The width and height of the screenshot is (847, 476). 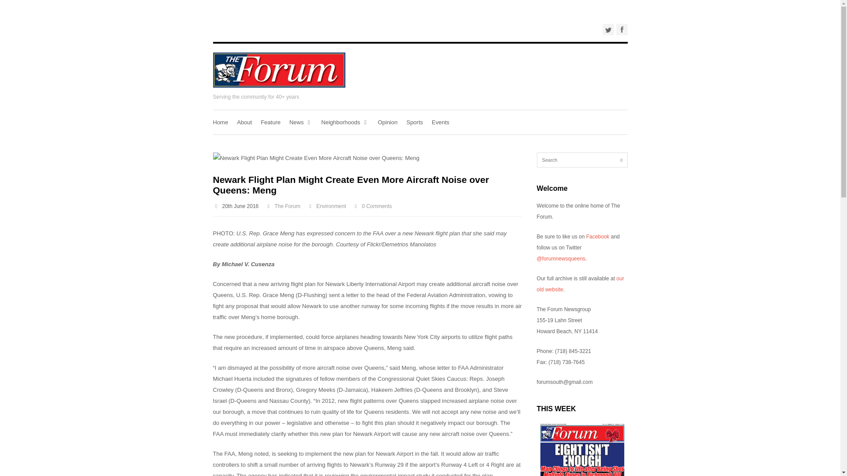 What do you see at coordinates (376, 206) in the screenshot?
I see `0 Comments` at bounding box center [376, 206].